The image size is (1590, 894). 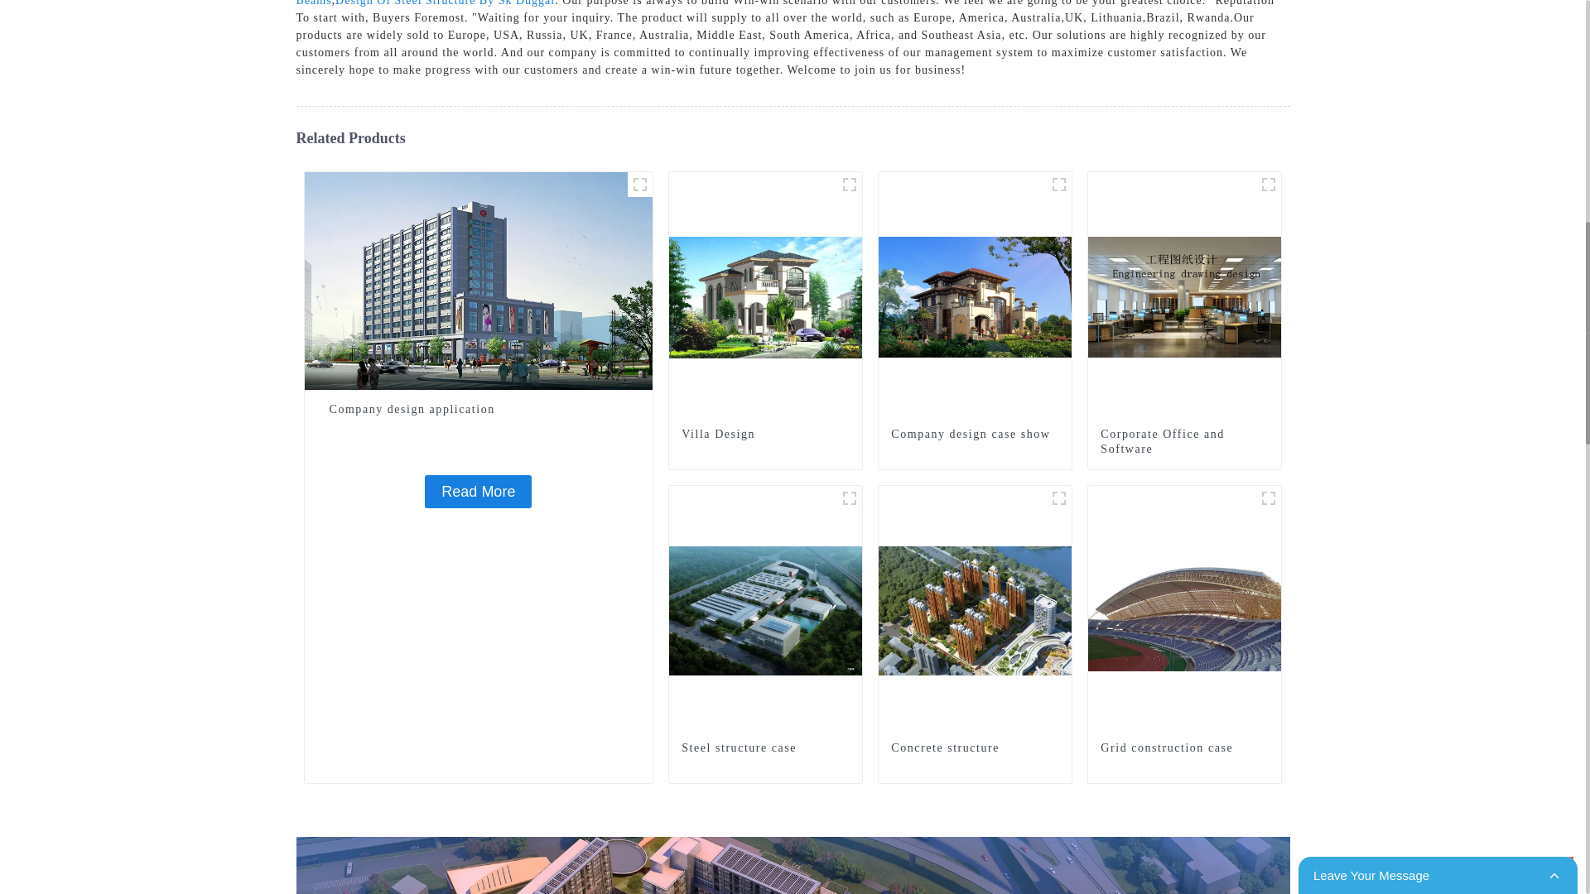 I want to click on Company design application, so click(x=479, y=280).